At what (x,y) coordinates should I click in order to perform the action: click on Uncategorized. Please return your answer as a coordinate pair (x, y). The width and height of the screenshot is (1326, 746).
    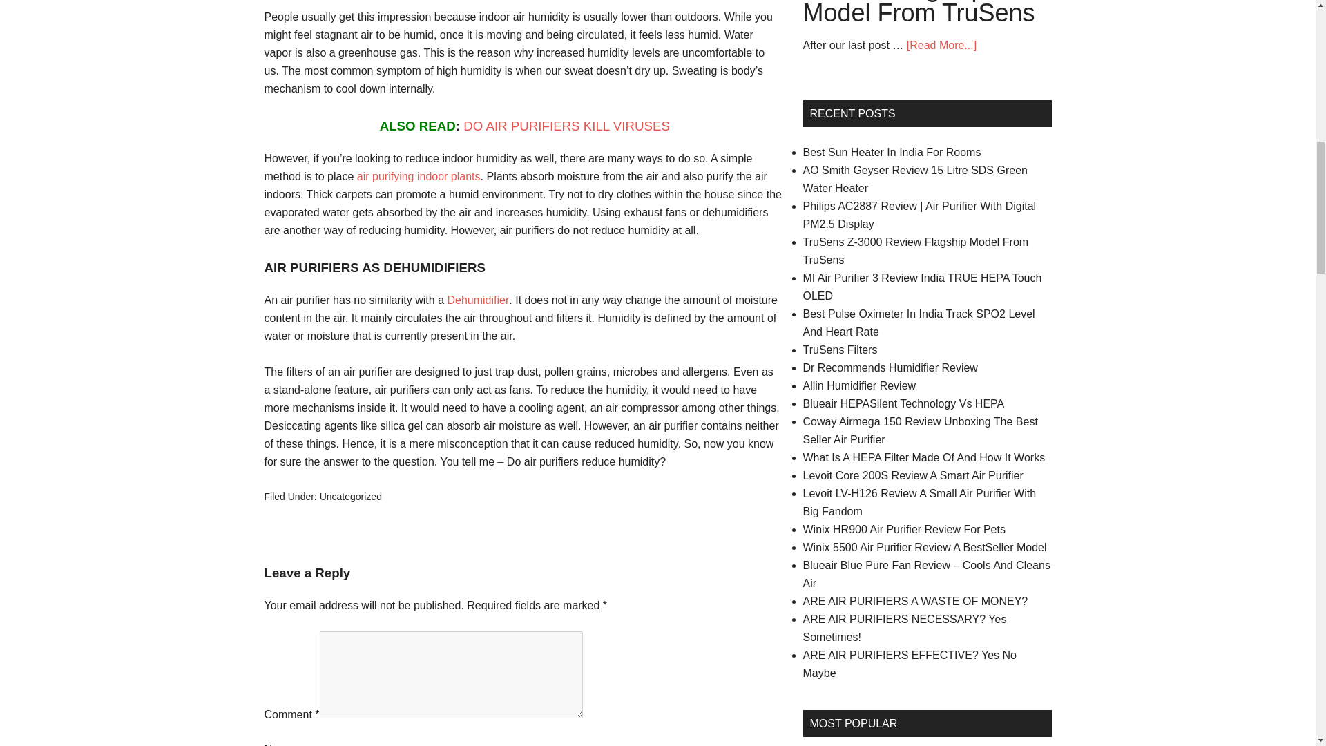
    Looking at the image, I should click on (350, 496).